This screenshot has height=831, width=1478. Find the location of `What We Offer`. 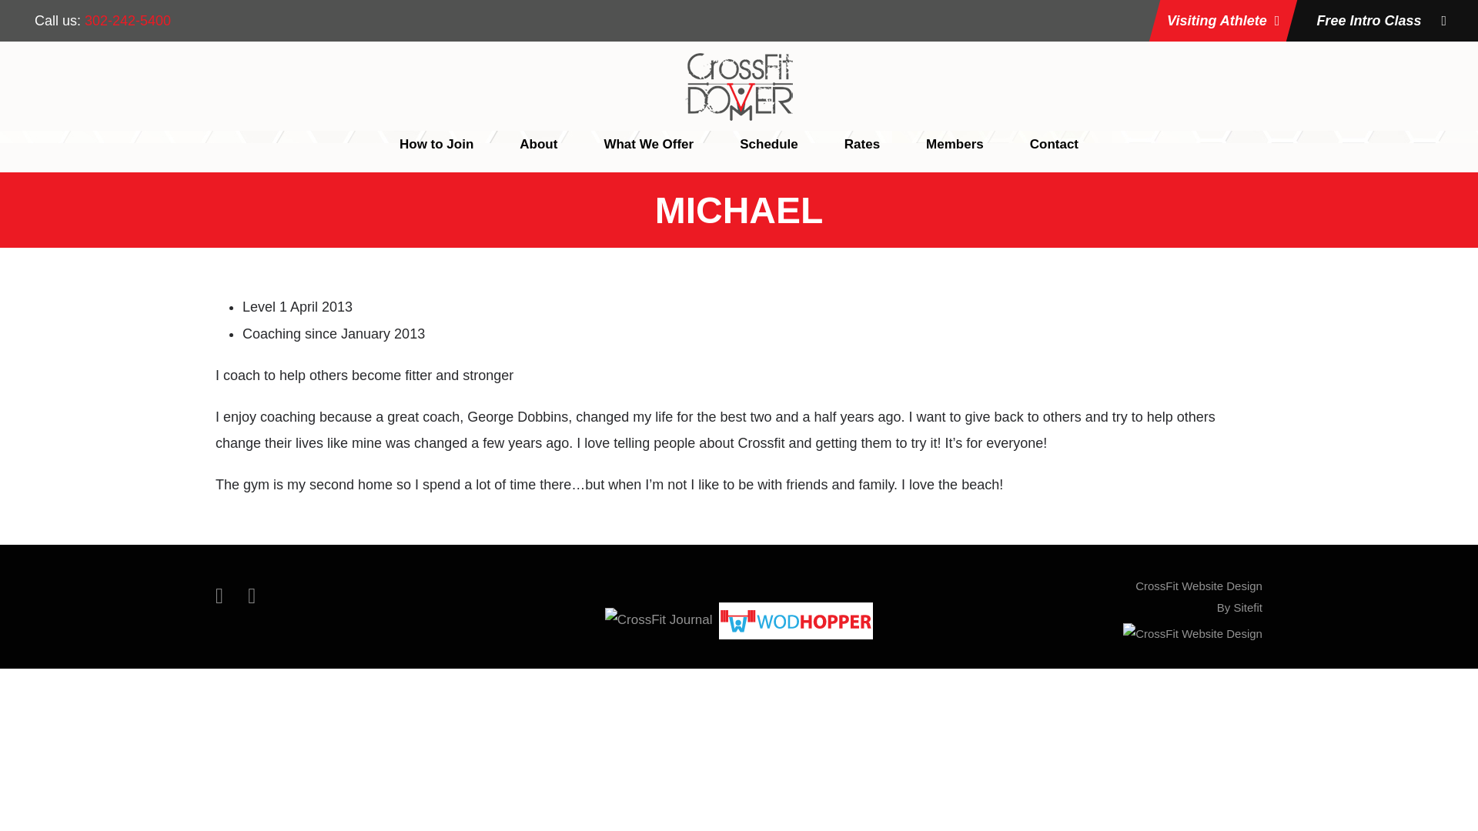

What We Offer is located at coordinates (648, 152).